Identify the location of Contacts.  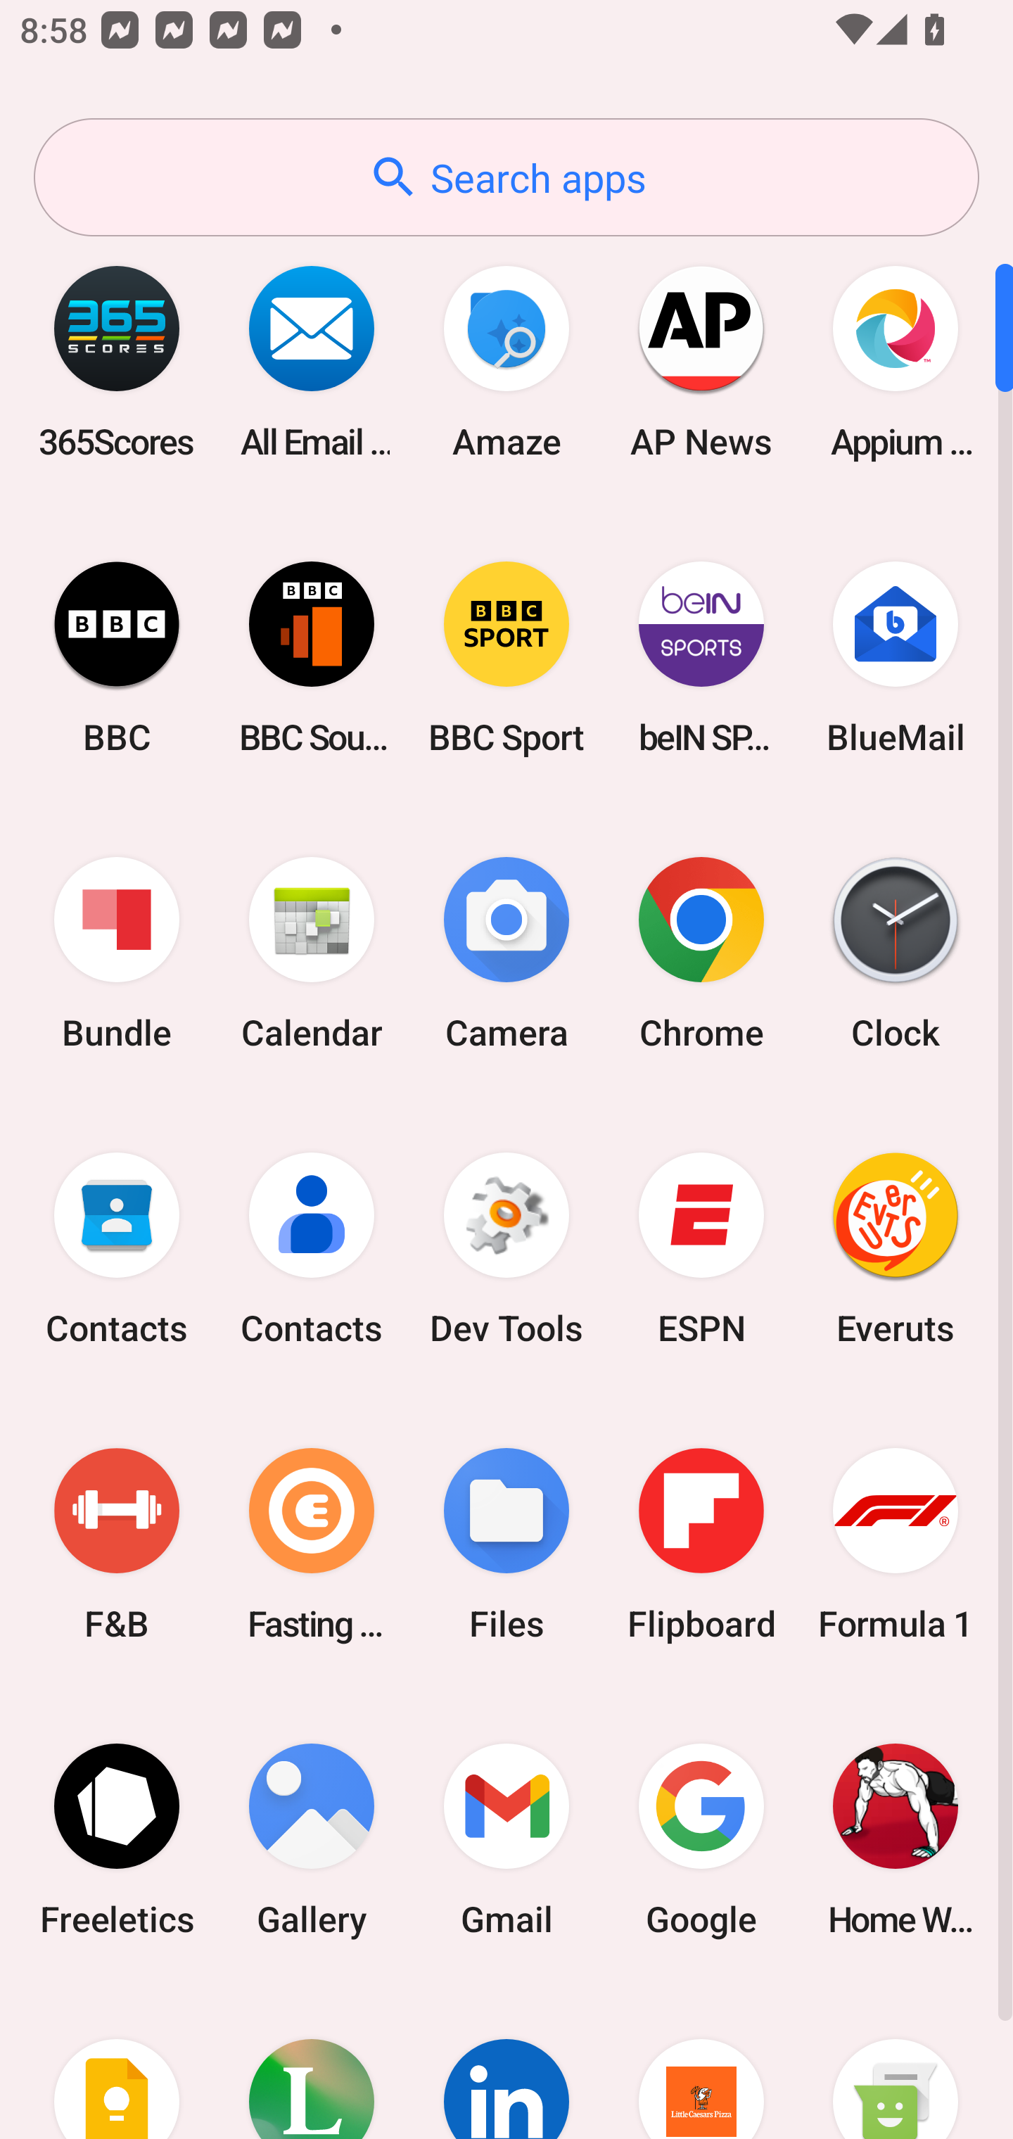
(117, 1249).